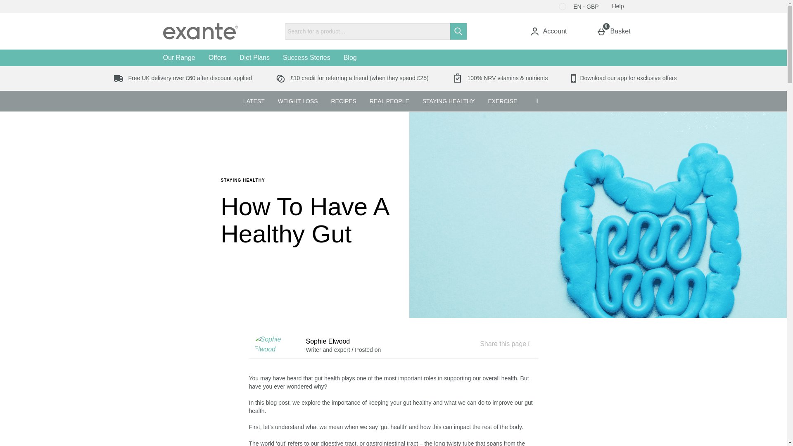 The width and height of the screenshot is (793, 446). I want to click on Offers, so click(615, 31).